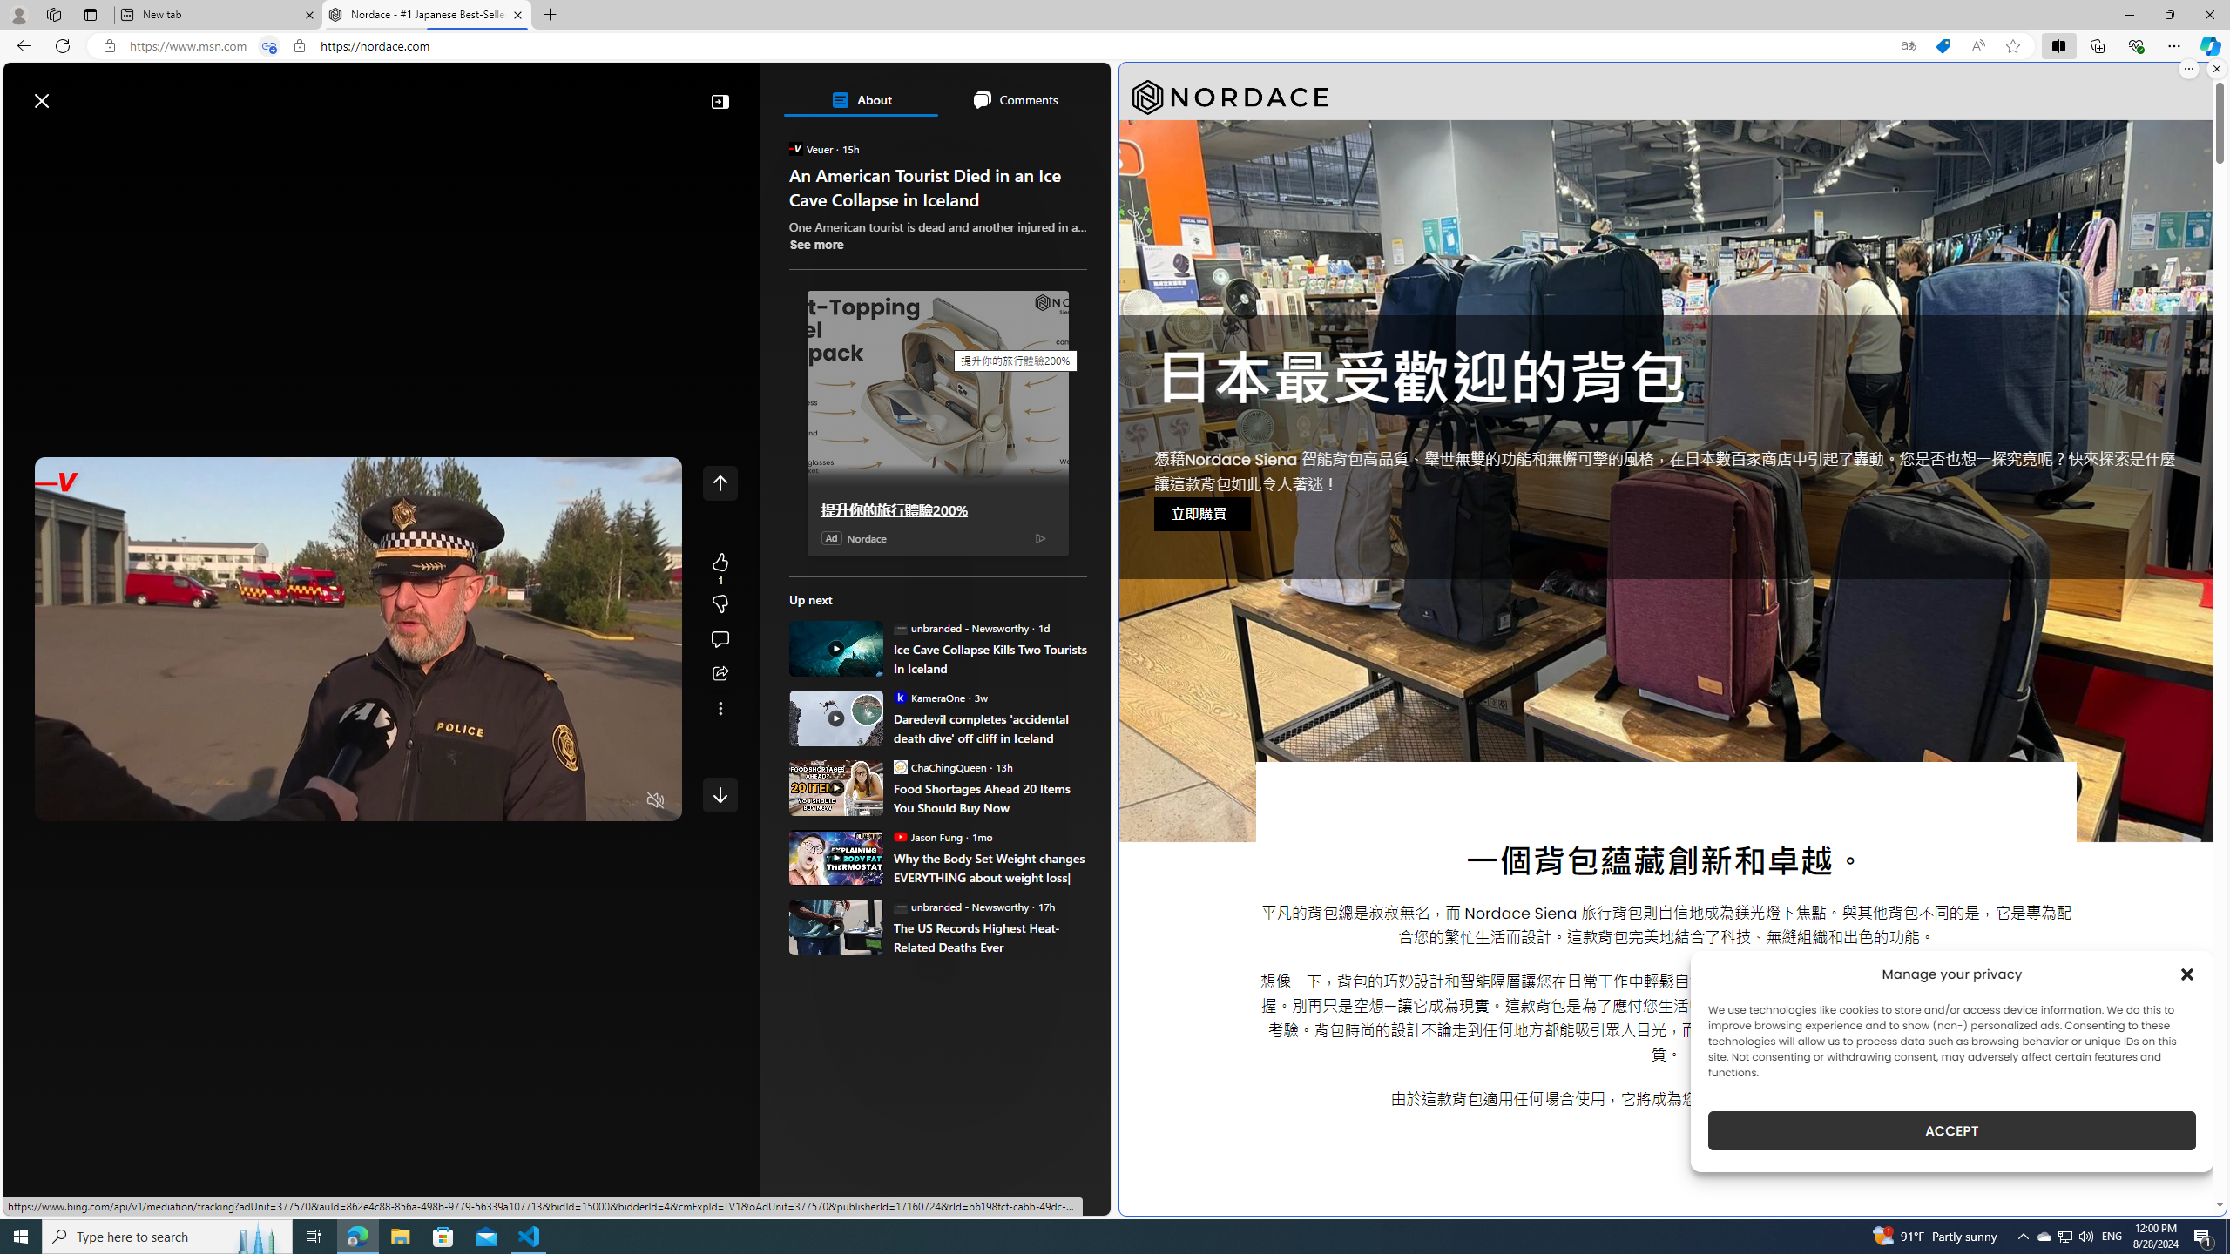 This screenshot has width=2230, height=1254. Describe the element at coordinates (1009, 46) in the screenshot. I see `Address and search bar` at that location.